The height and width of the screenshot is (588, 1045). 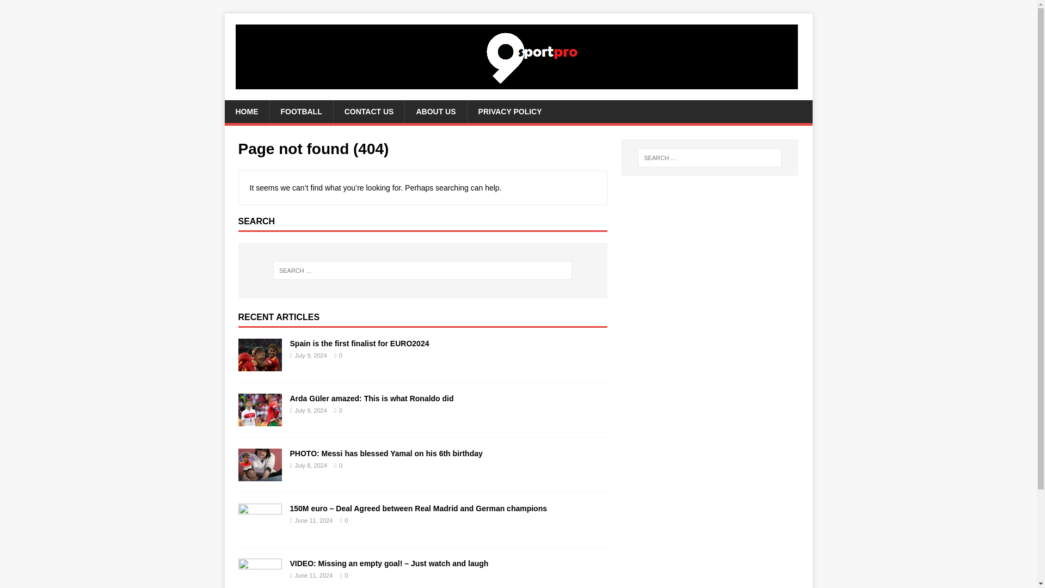 I want to click on FOOTBALL, so click(x=300, y=111).